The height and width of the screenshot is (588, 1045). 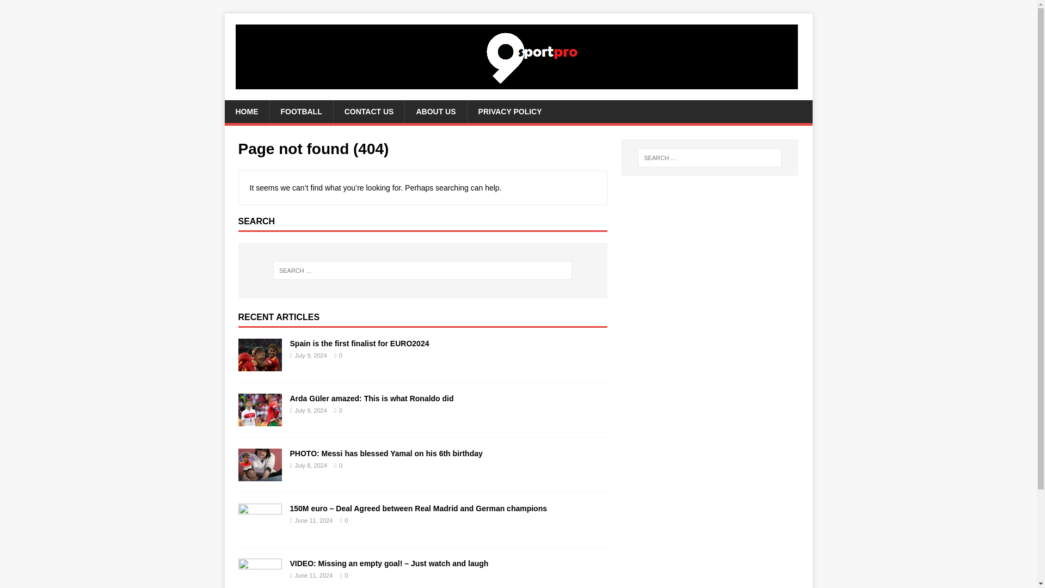 I want to click on FOOTBALL, so click(x=300, y=111).